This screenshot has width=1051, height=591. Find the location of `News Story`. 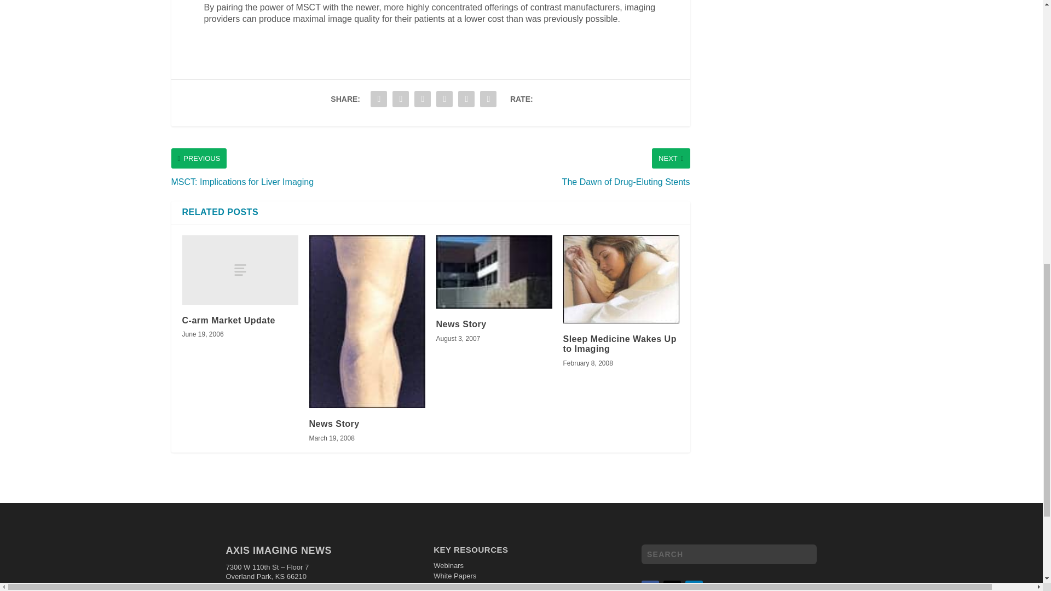

News Story is located at coordinates (494, 271).